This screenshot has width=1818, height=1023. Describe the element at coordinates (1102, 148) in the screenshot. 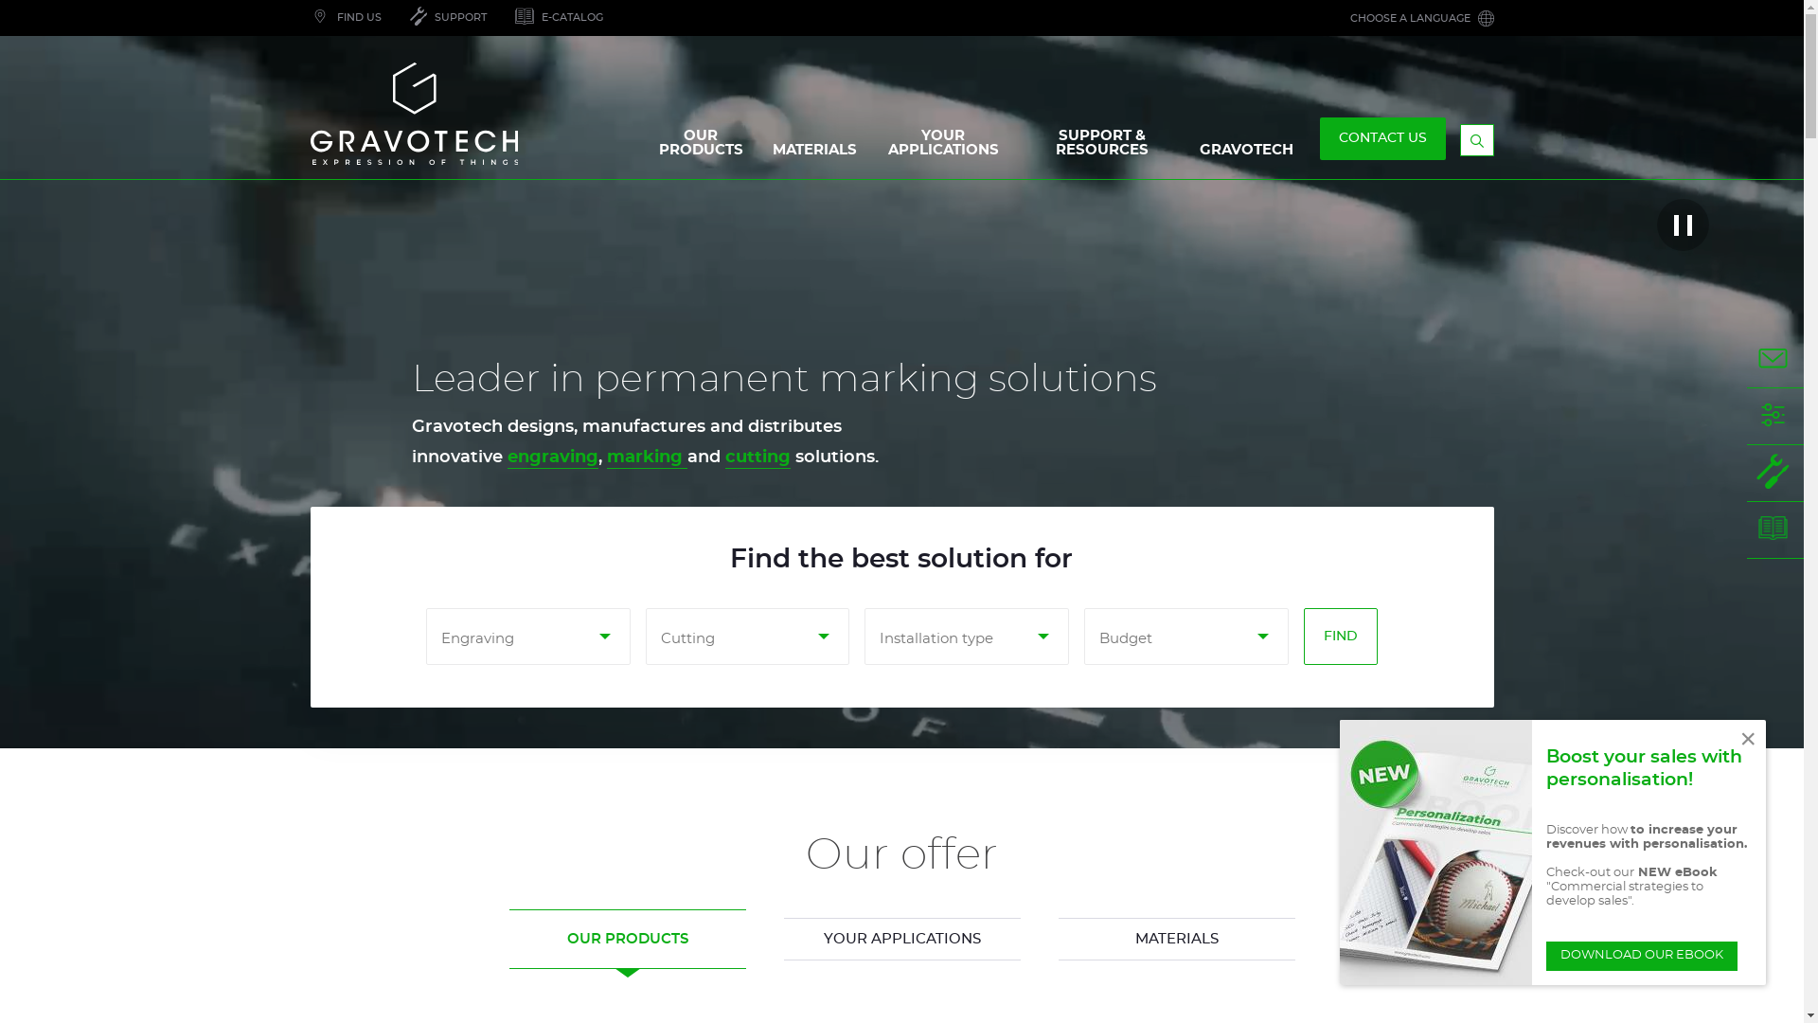

I see `SUPPORT & RESOURCES` at that location.